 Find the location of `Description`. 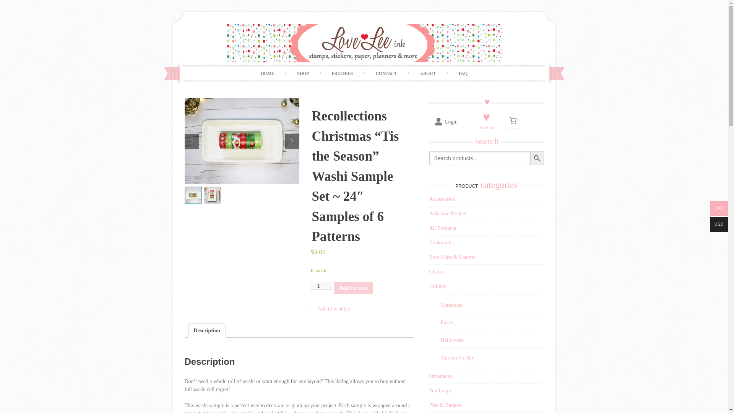

Description is located at coordinates (206, 330).